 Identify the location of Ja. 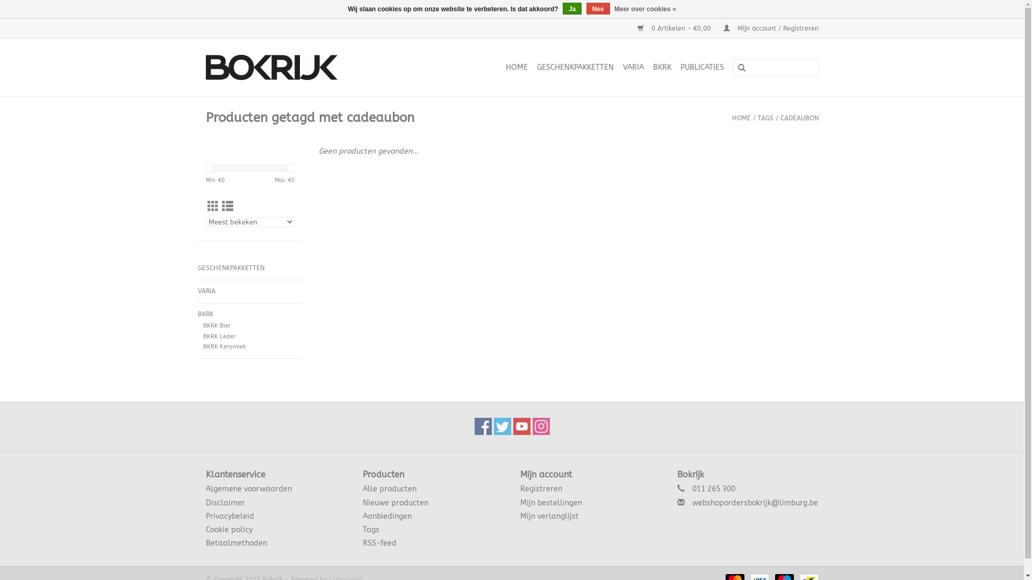
(572, 9).